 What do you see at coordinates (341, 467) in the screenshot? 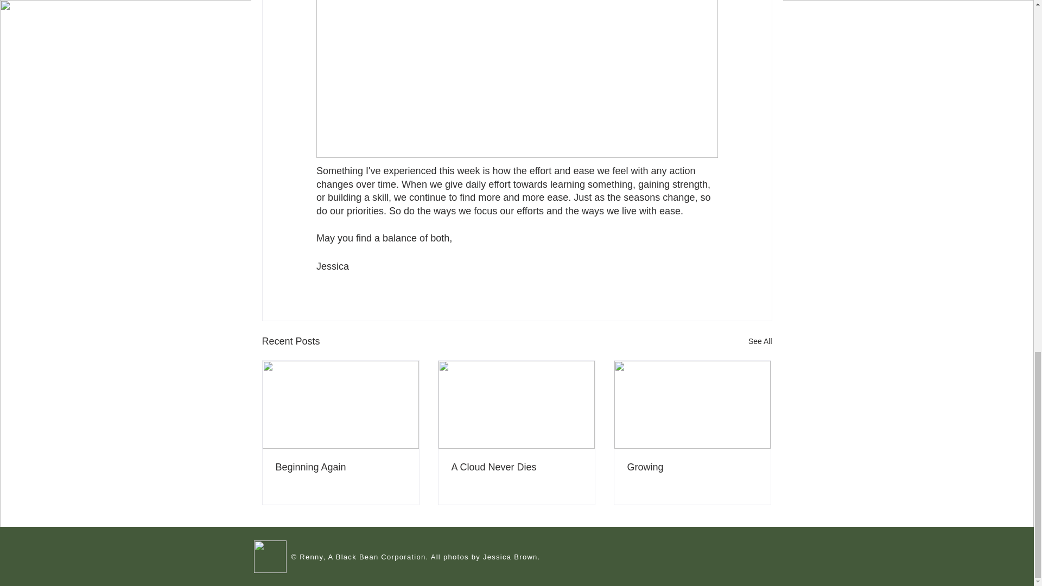
I see `Beginning Again` at bounding box center [341, 467].